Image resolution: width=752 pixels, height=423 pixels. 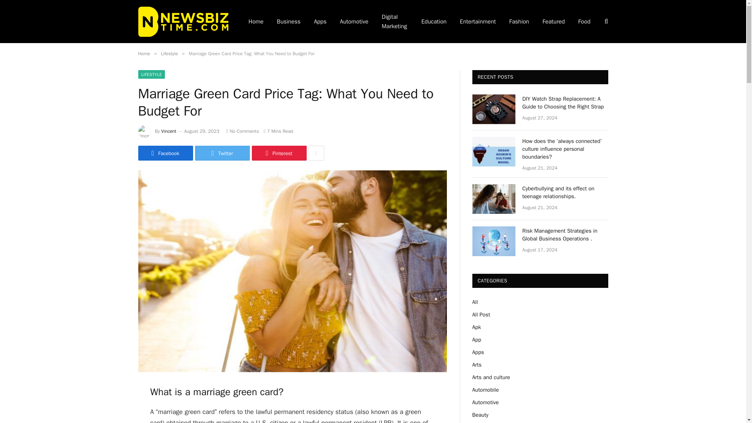 I want to click on Home, so click(x=143, y=53).